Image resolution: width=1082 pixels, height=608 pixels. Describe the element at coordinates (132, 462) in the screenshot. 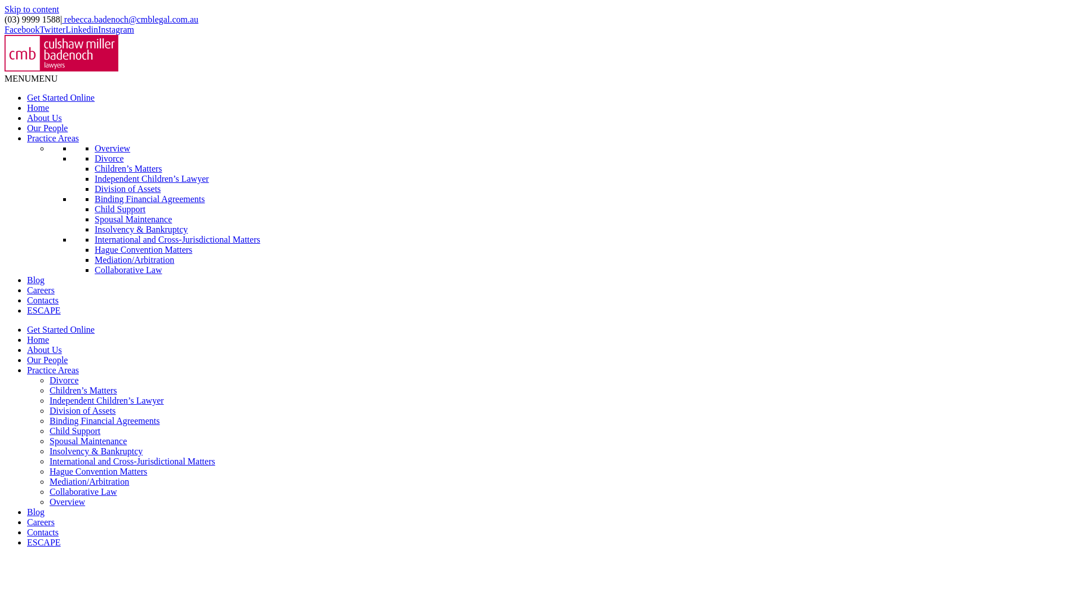

I see `International and Cross-Jurisdictional Matters` at that location.